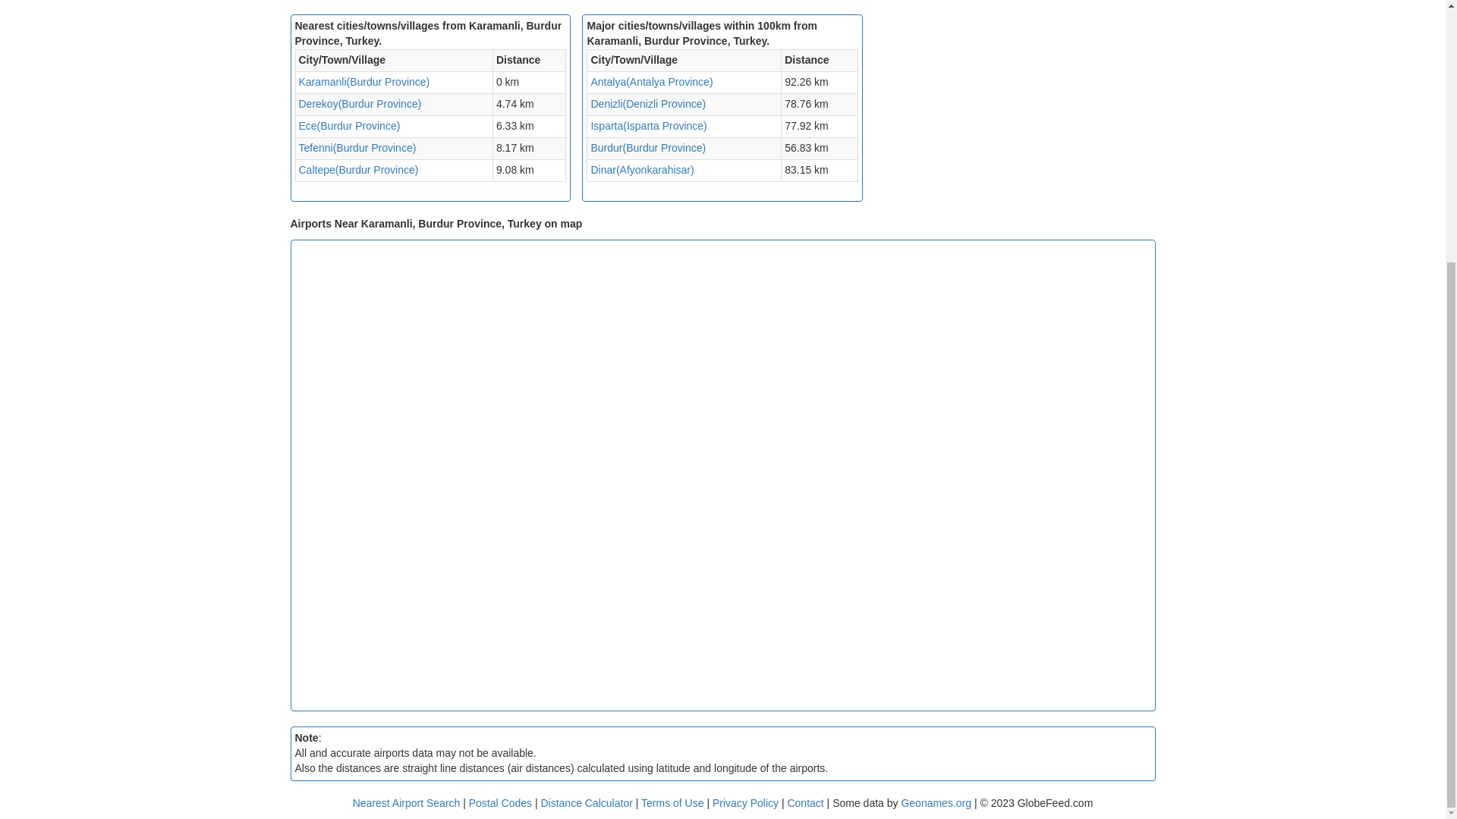 The width and height of the screenshot is (1457, 819). What do you see at coordinates (804, 802) in the screenshot?
I see `Contact` at bounding box center [804, 802].